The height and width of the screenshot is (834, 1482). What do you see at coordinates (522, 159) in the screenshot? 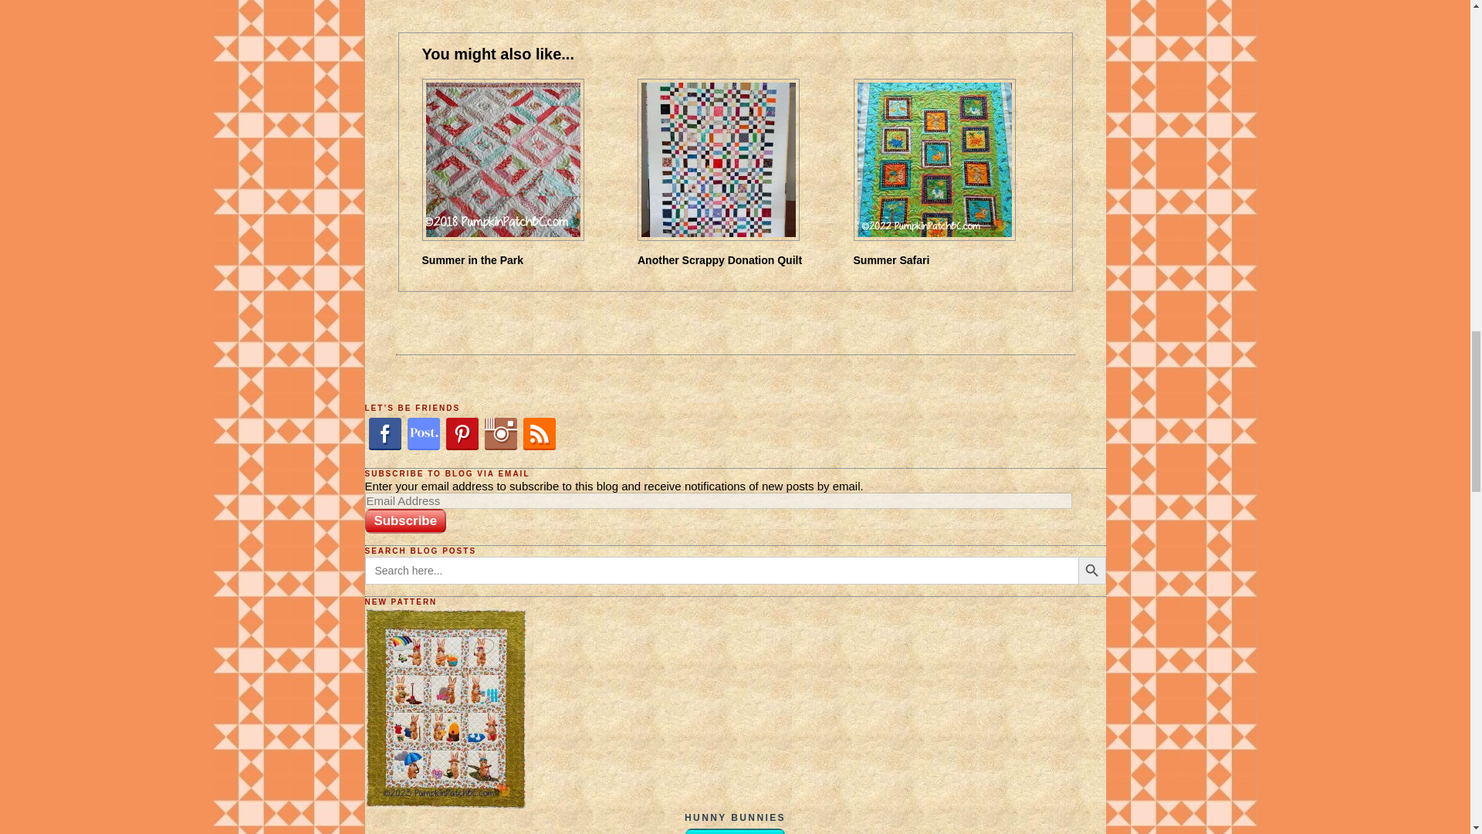
I see `Summer in the Park` at bounding box center [522, 159].